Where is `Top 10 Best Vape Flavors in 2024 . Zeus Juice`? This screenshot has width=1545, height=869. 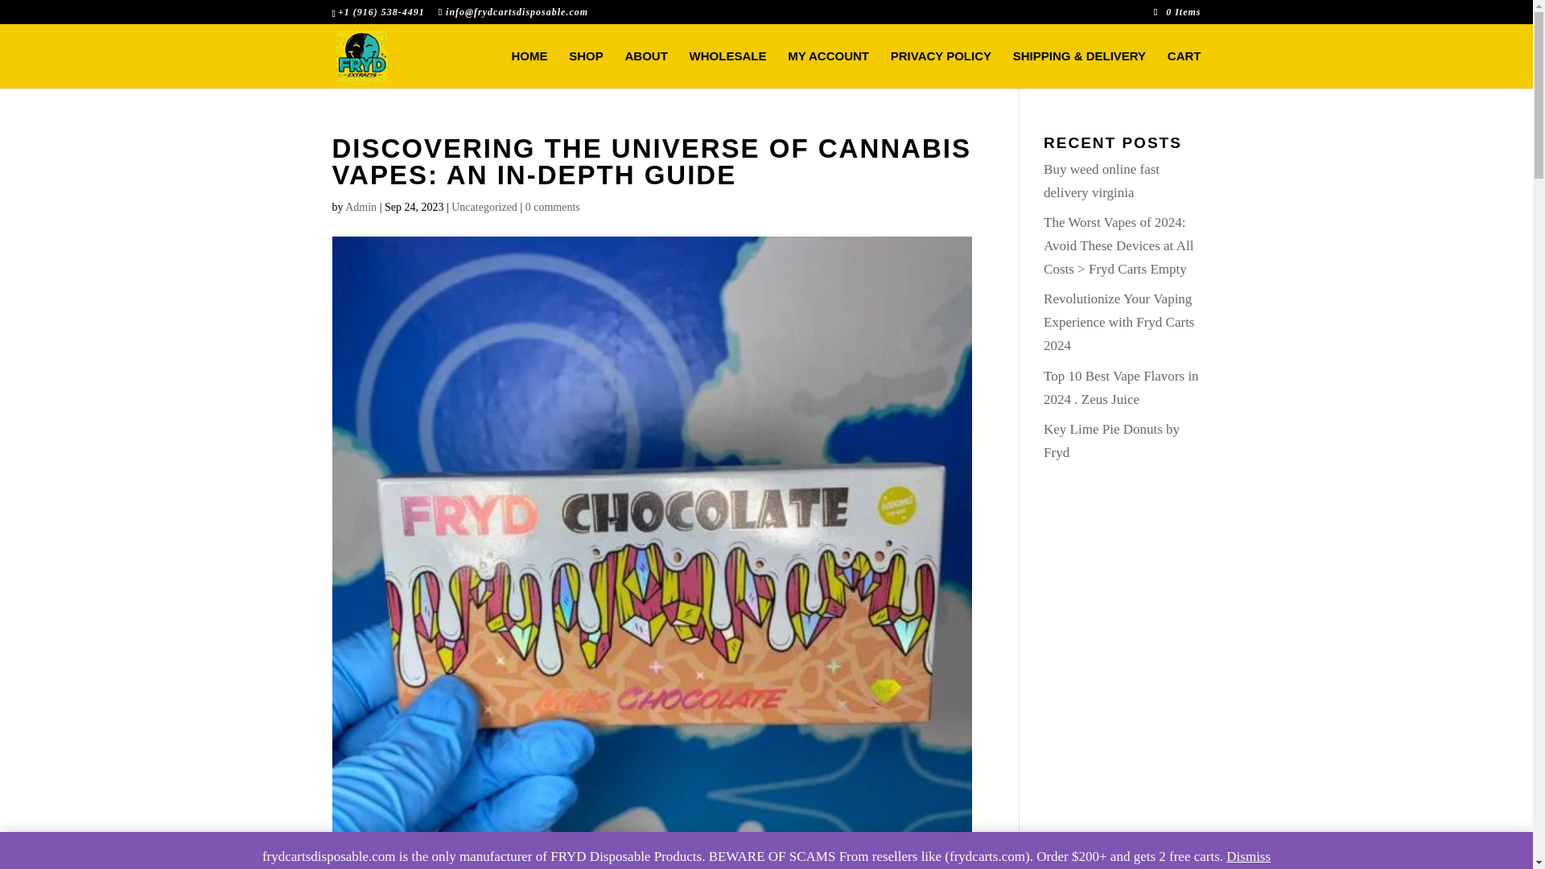 Top 10 Best Vape Flavors in 2024 . Zeus Juice is located at coordinates (1121, 388).